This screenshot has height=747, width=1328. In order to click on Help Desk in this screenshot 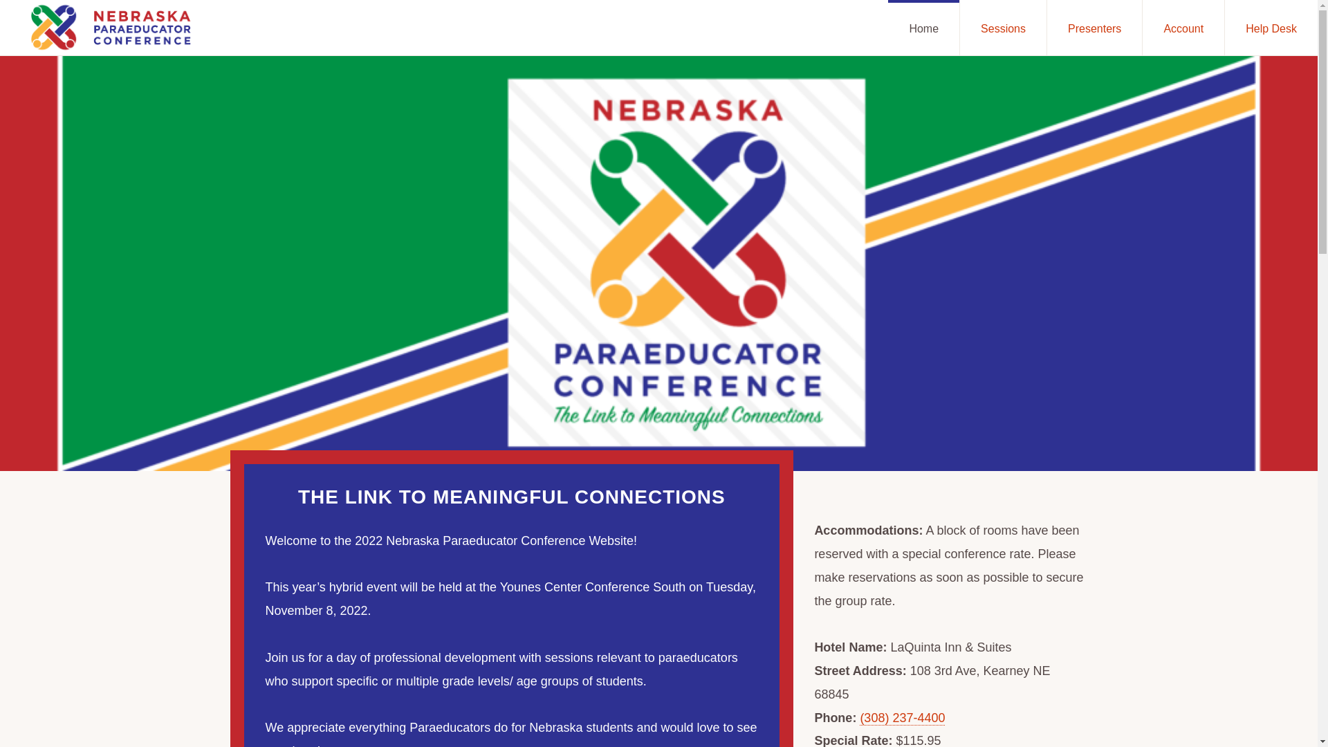, I will do `click(1271, 28)`.